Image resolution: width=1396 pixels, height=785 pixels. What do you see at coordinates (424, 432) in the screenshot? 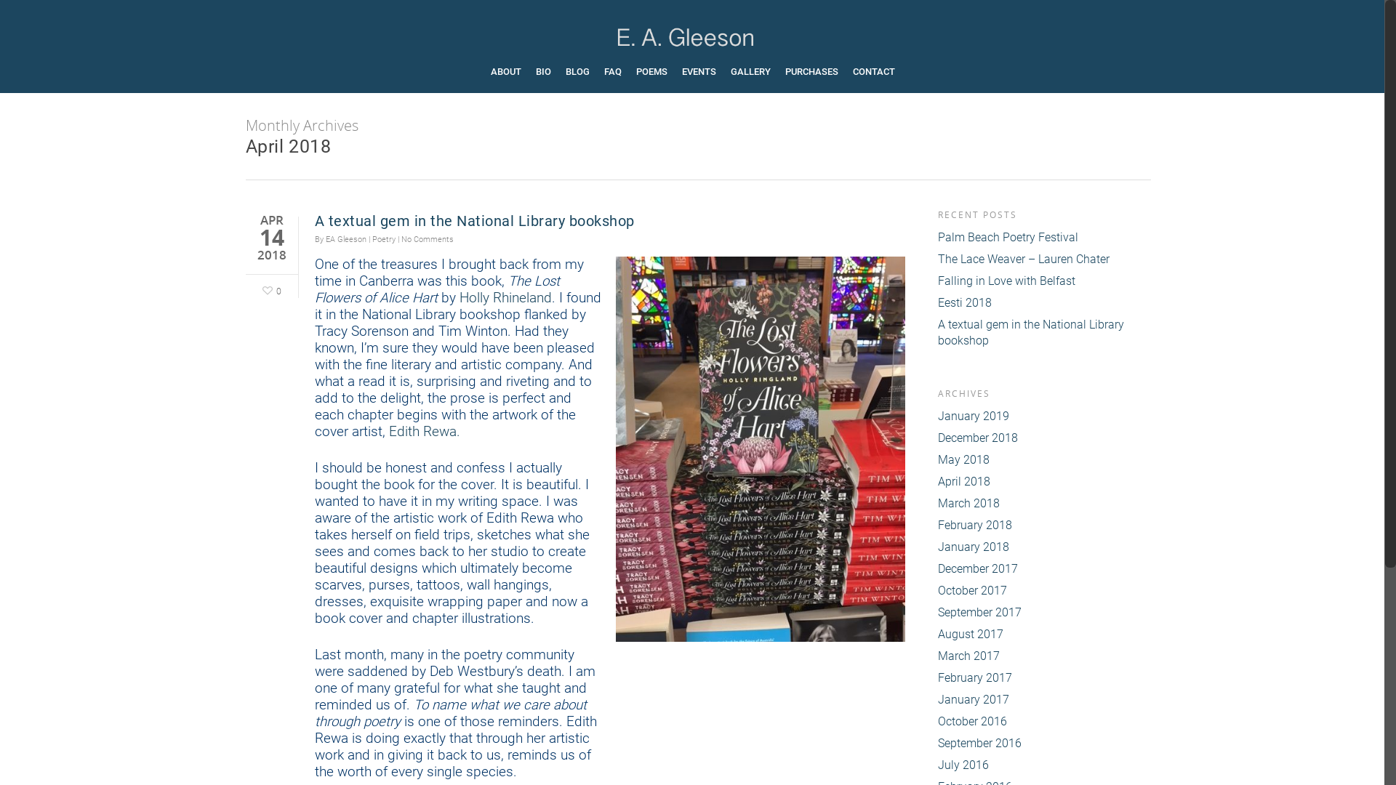
I see `Edith Rewa.` at bounding box center [424, 432].